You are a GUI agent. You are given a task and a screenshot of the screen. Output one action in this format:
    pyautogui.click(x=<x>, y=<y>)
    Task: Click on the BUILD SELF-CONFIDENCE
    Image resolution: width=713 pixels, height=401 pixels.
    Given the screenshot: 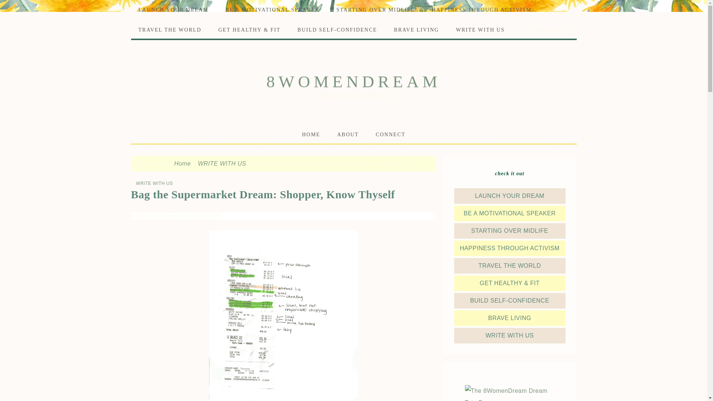 What is the action you would take?
    pyautogui.click(x=509, y=300)
    